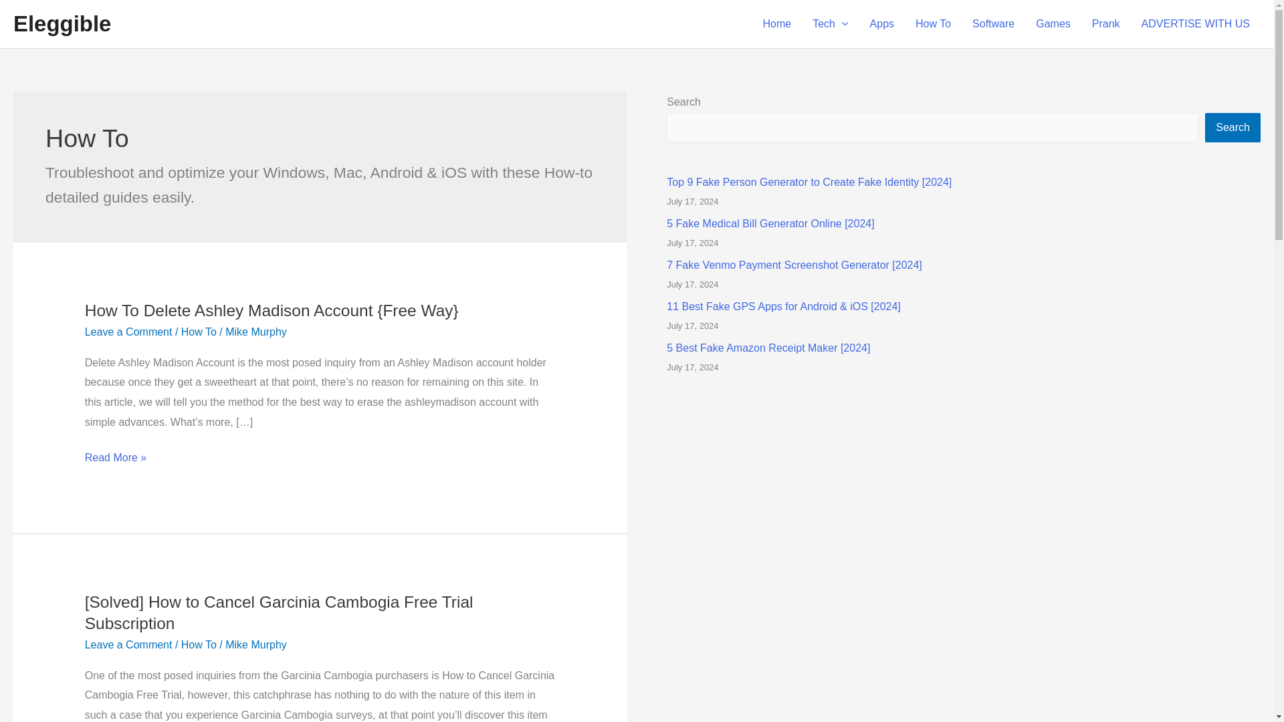 The height and width of the screenshot is (722, 1284). What do you see at coordinates (128, 644) in the screenshot?
I see `Leave a Comment` at bounding box center [128, 644].